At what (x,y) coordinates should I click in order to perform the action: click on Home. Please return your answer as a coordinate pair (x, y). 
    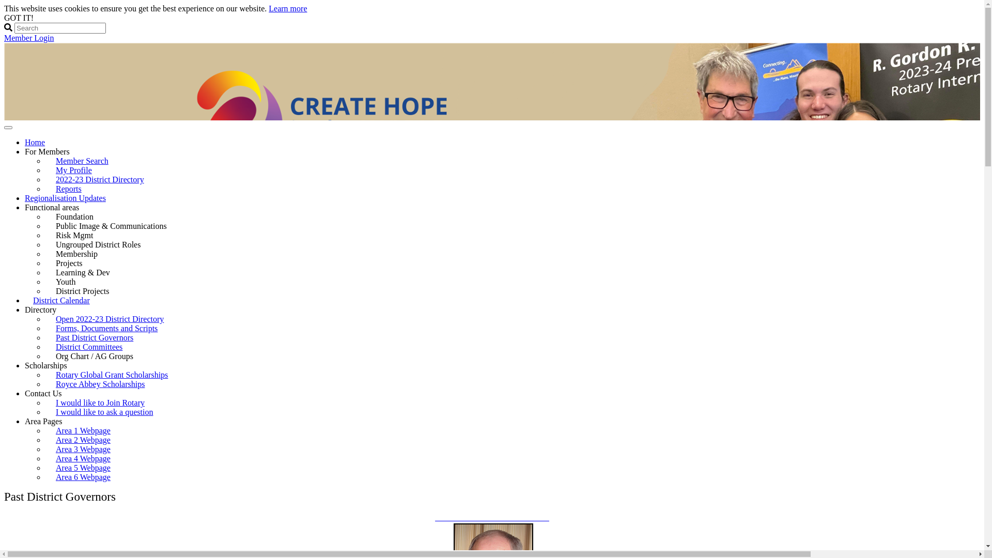
    Looking at the image, I should click on (35, 143).